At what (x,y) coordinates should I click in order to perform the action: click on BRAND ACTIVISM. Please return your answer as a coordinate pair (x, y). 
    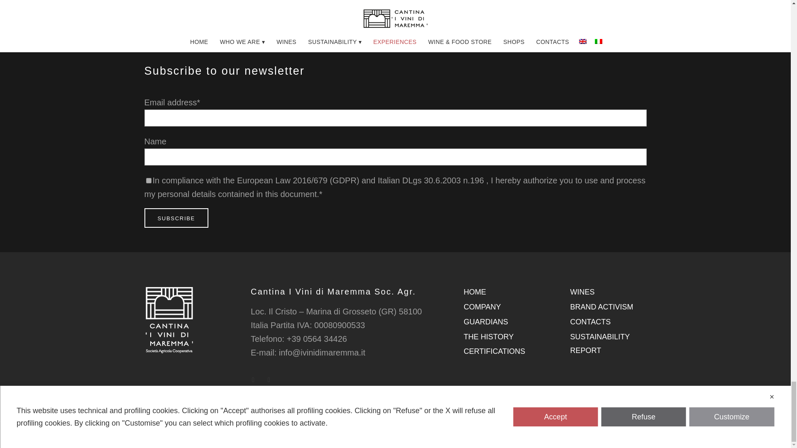
    Looking at the image, I should click on (602, 307).